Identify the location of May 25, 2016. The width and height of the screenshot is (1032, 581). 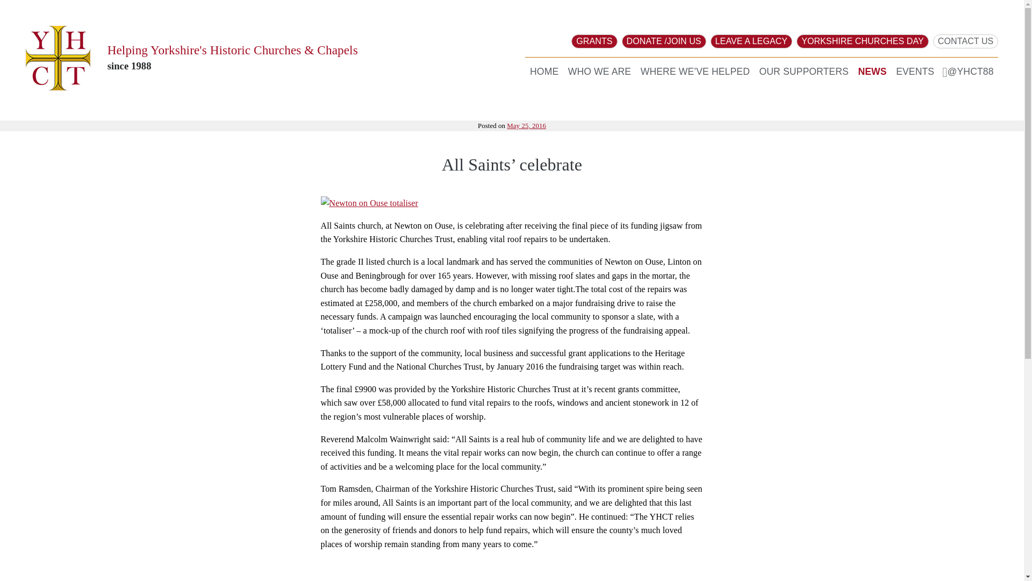
(526, 125).